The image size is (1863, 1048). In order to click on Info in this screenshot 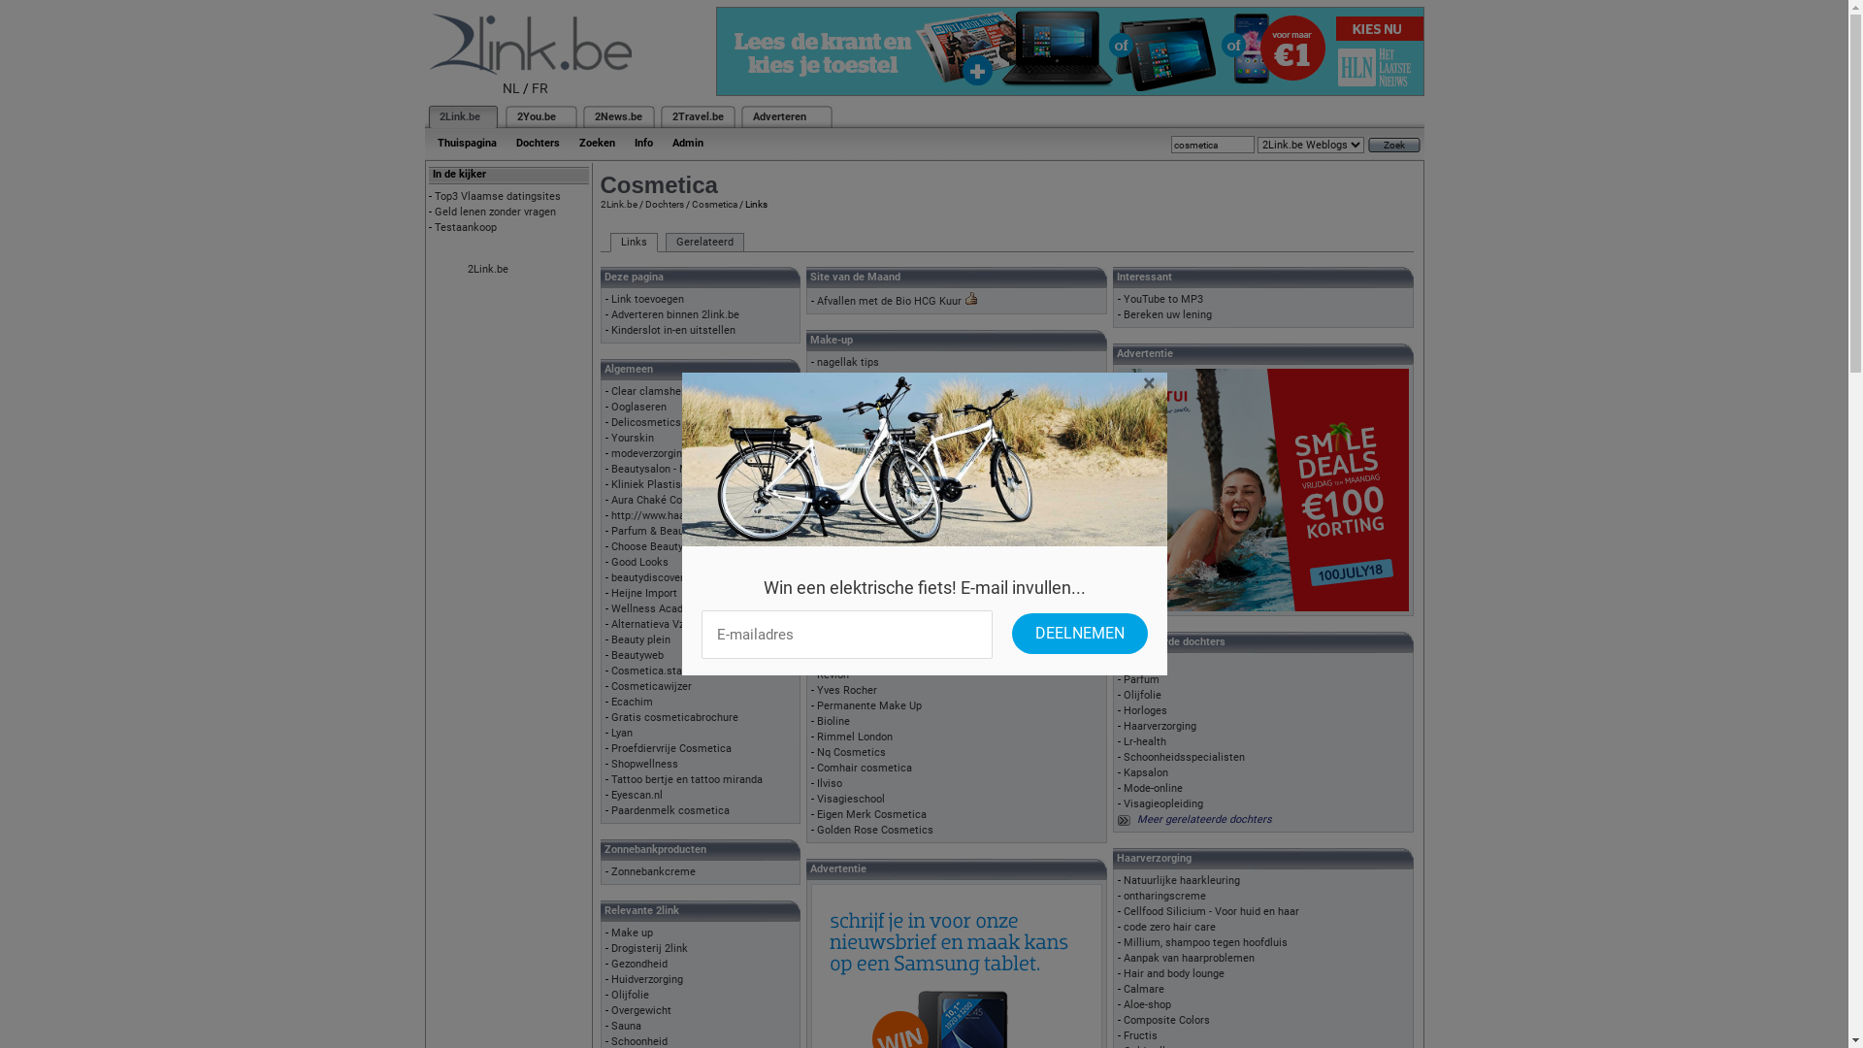, I will do `click(644, 144)`.